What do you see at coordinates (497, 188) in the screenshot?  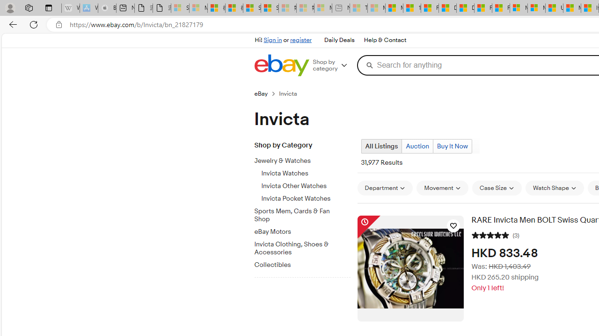 I see `Case Size` at bounding box center [497, 188].